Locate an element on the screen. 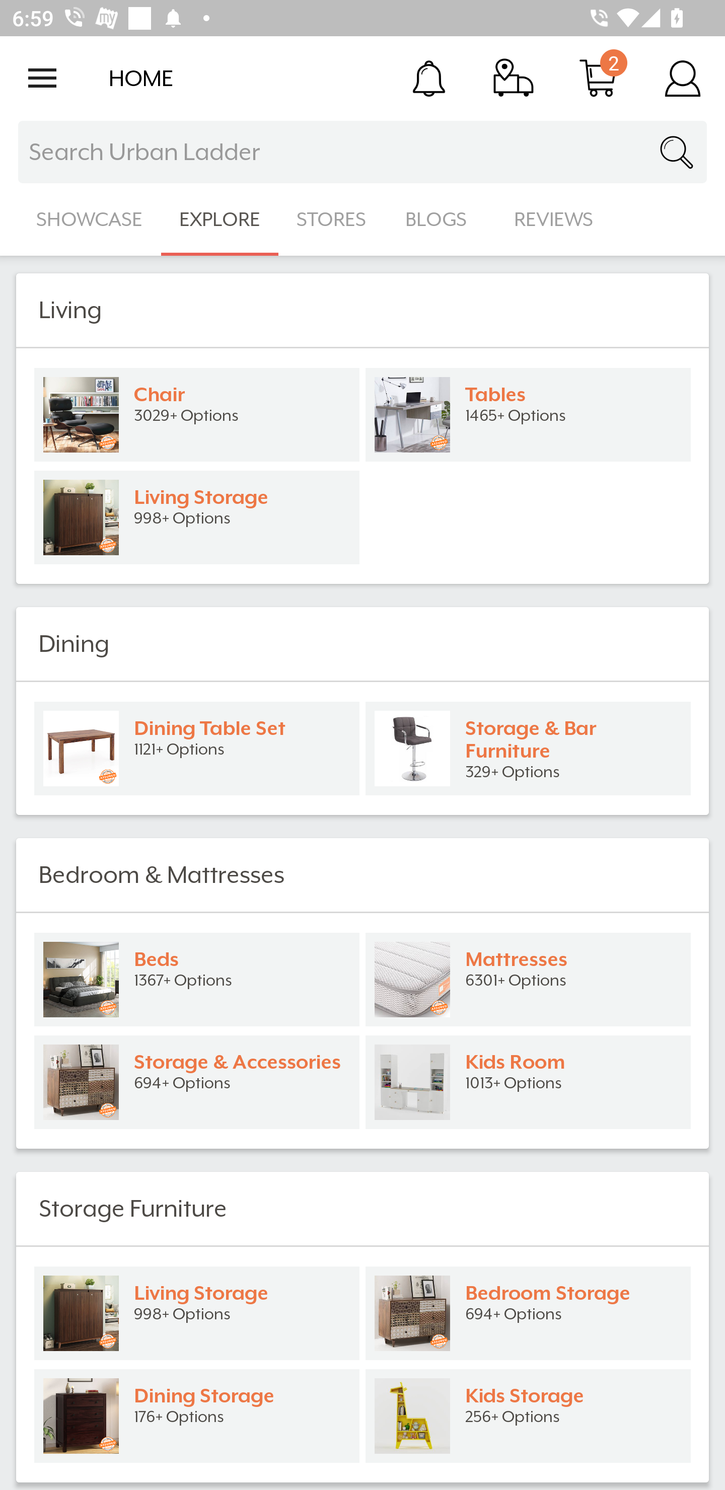  Mattresses 6301+ Options is located at coordinates (528, 980).